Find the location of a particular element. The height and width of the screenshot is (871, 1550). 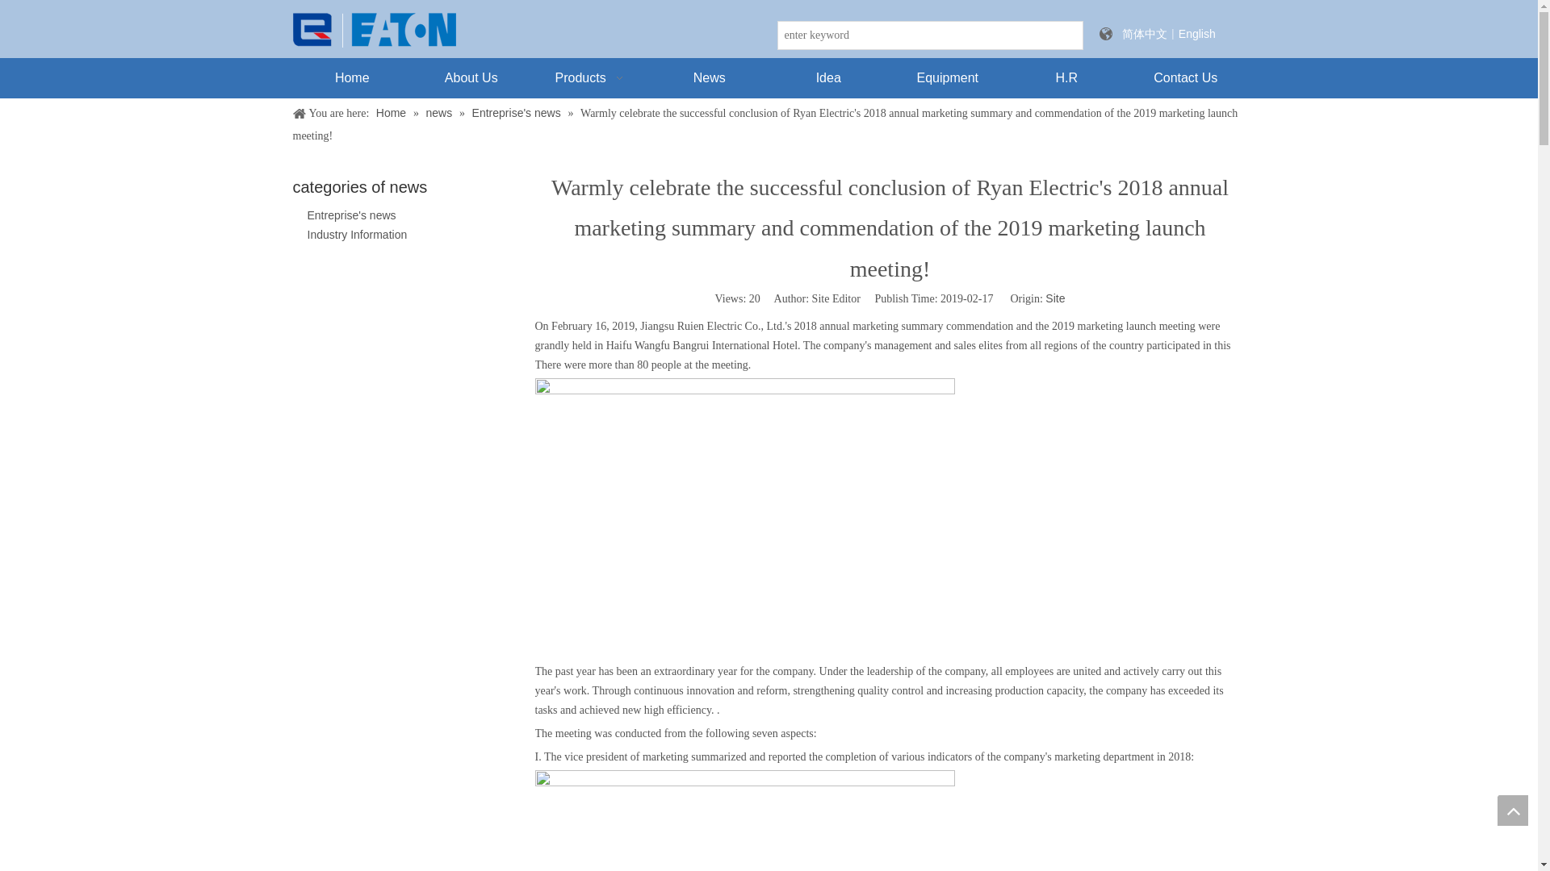

Products   is located at coordinates (591, 78).